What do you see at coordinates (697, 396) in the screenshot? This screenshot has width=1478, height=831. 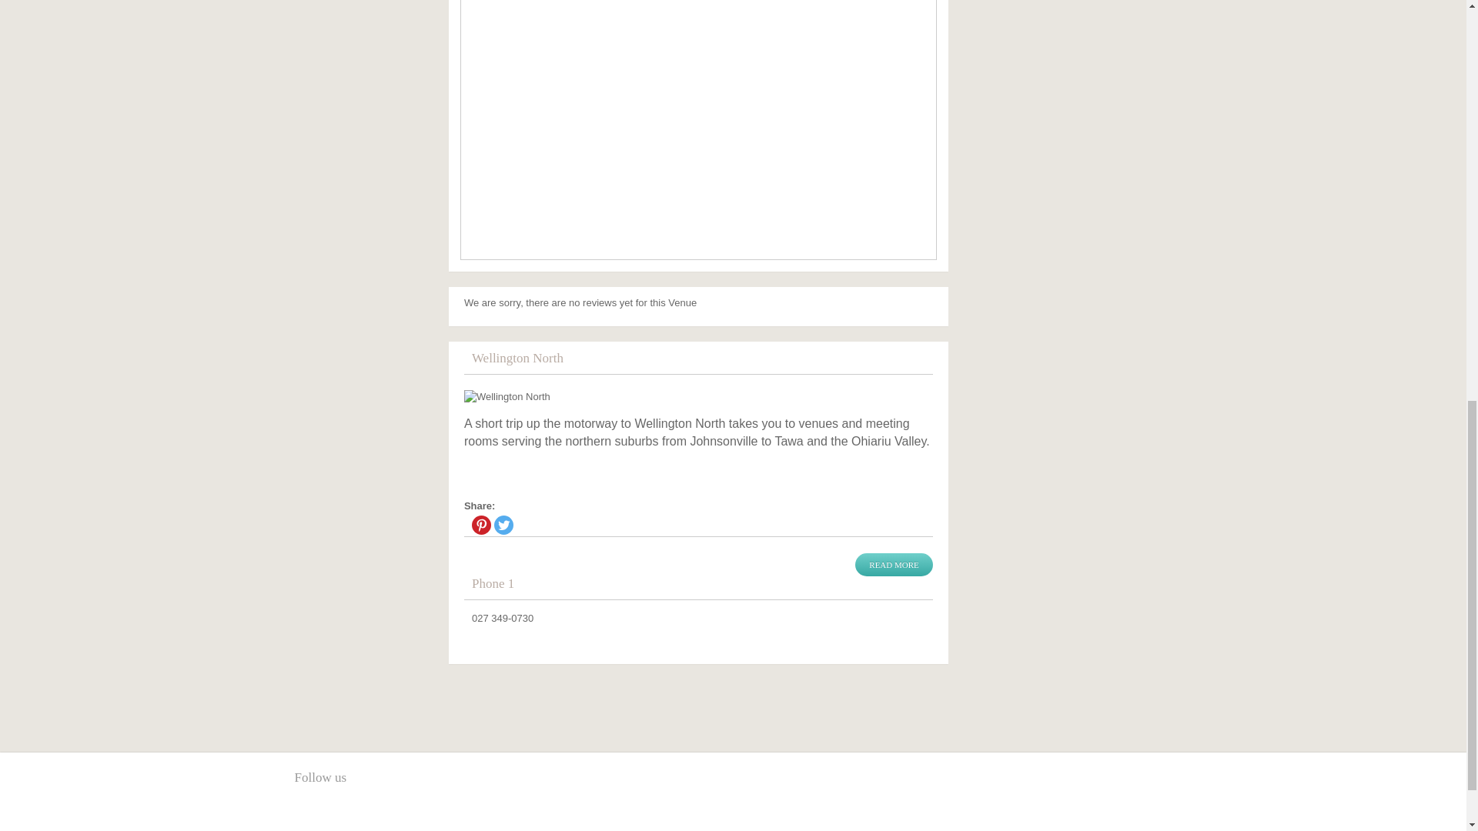 I see `Wellington North` at bounding box center [697, 396].